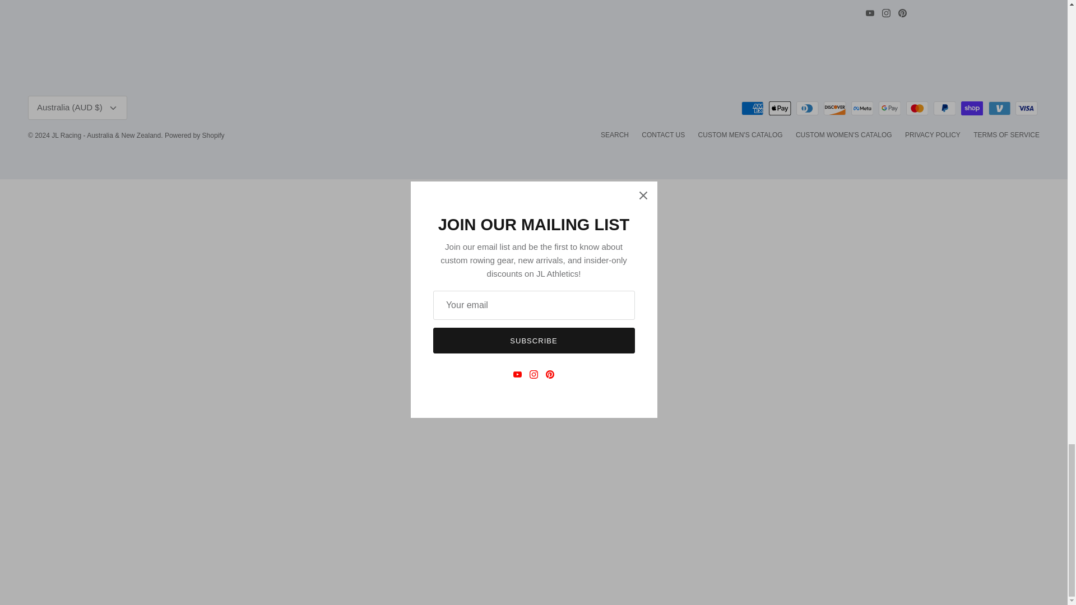 The width and height of the screenshot is (1076, 605). Describe the element at coordinates (870, 13) in the screenshot. I see `Youtube` at that location.